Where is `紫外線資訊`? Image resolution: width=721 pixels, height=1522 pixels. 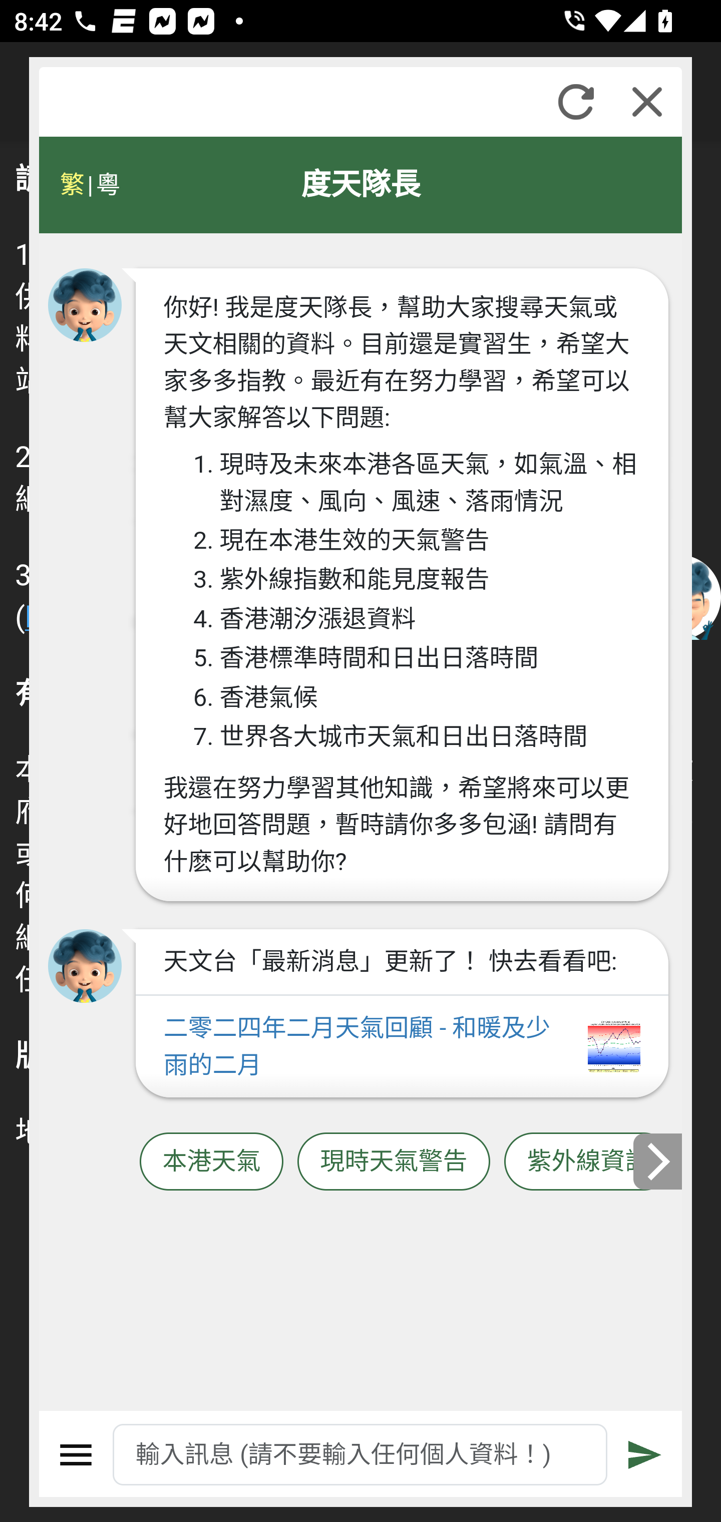 紫外線資訊 is located at coordinates (588, 1162).